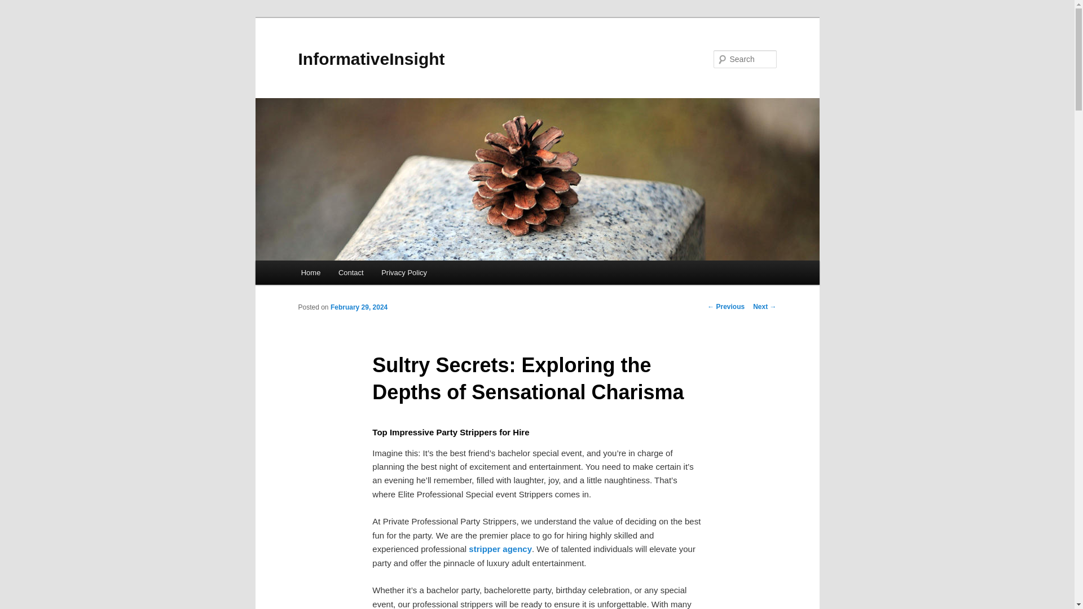 Image resolution: width=1083 pixels, height=609 pixels. What do you see at coordinates (18, 6) in the screenshot?
I see `Search` at bounding box center [18, 6].